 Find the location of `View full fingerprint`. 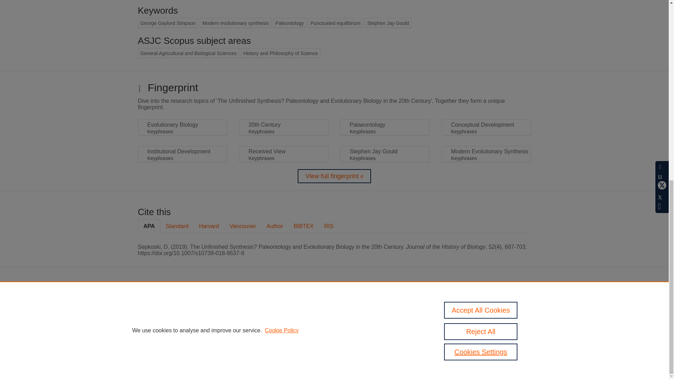

View full fingerprint is located at coordinates (334, 176).